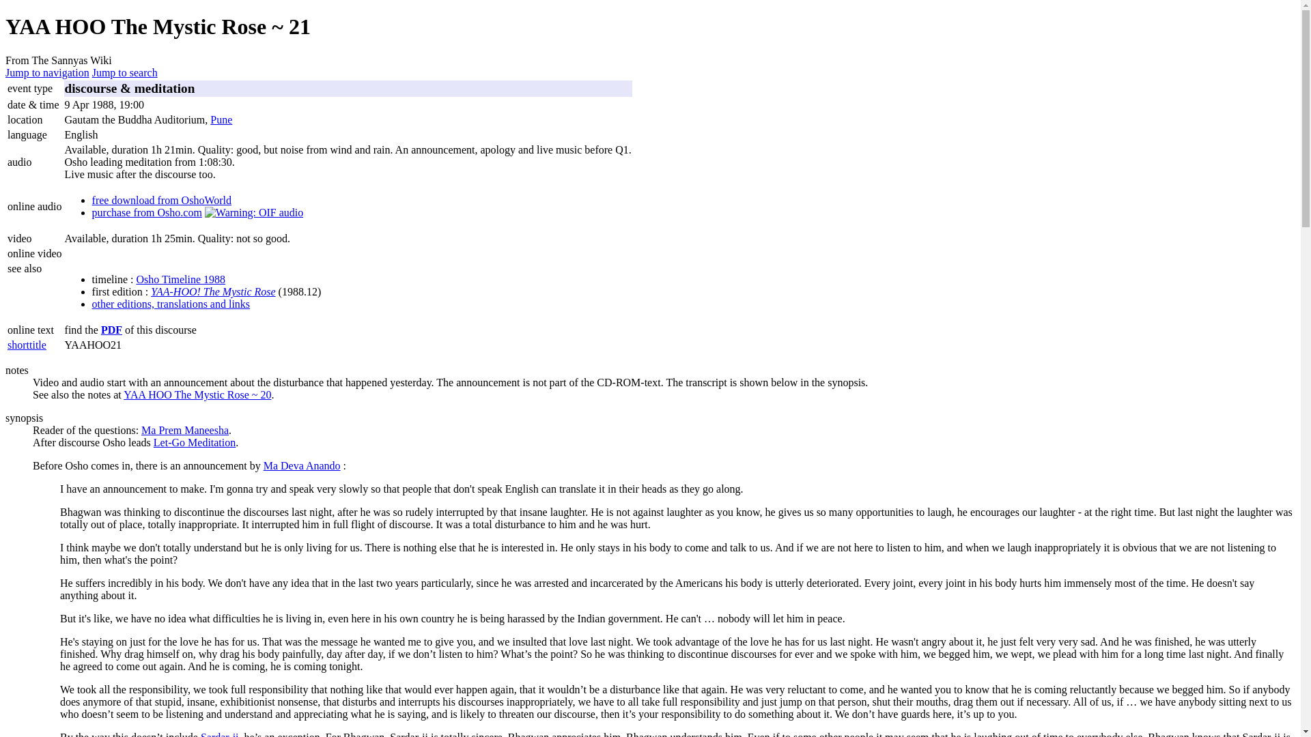  What do you see at coordinates (219, 734) in the screenshot?
I see `Sardar-ji` at bounding box center [219, 734].